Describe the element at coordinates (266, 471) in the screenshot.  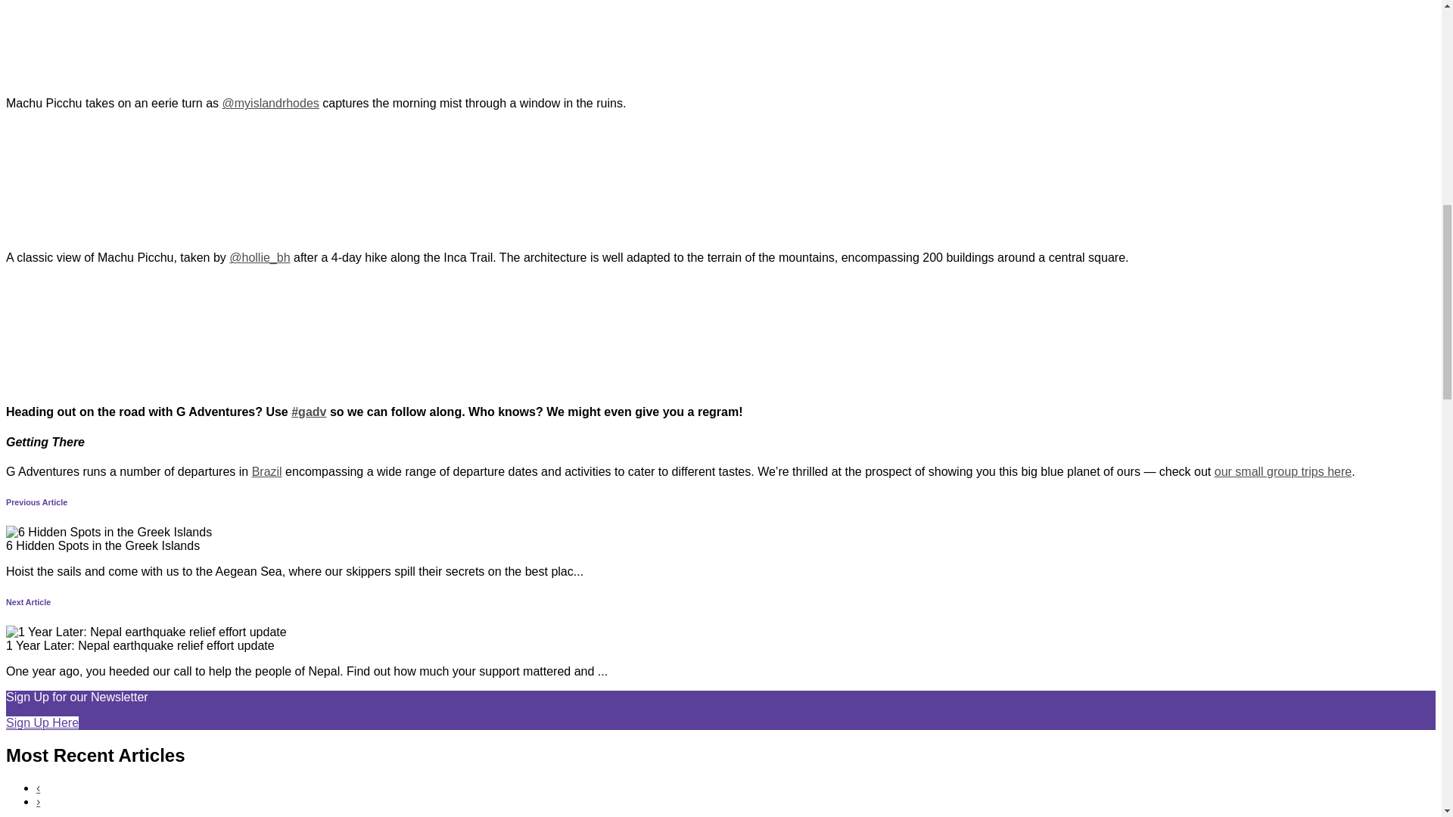
I see `Brazil` at that location.